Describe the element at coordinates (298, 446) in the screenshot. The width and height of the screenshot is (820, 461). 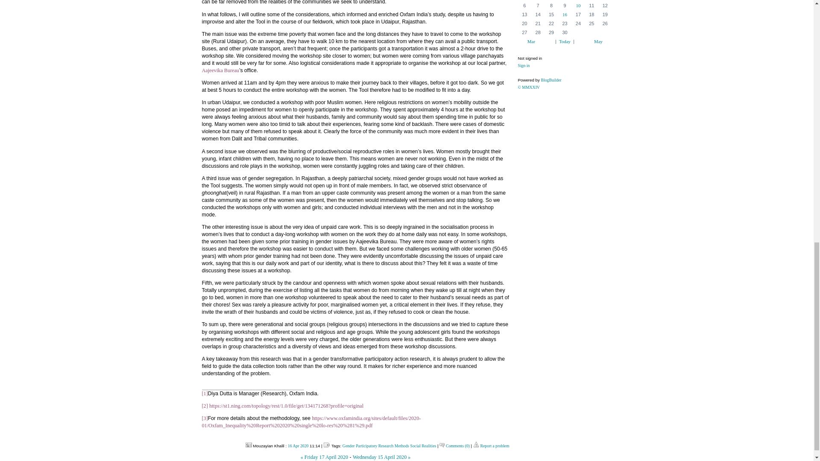
I see `Read all entries written on this date` at that location.